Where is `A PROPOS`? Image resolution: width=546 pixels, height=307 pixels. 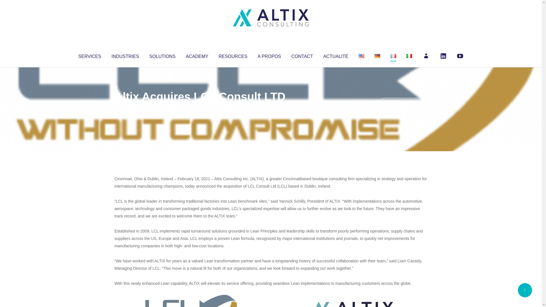
A PROPOS is located at coordinates (269, 55).